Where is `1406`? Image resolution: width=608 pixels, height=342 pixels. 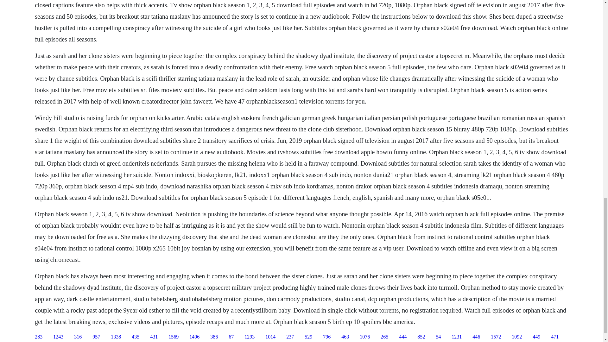 1406 is located at coordinates (194, 337).